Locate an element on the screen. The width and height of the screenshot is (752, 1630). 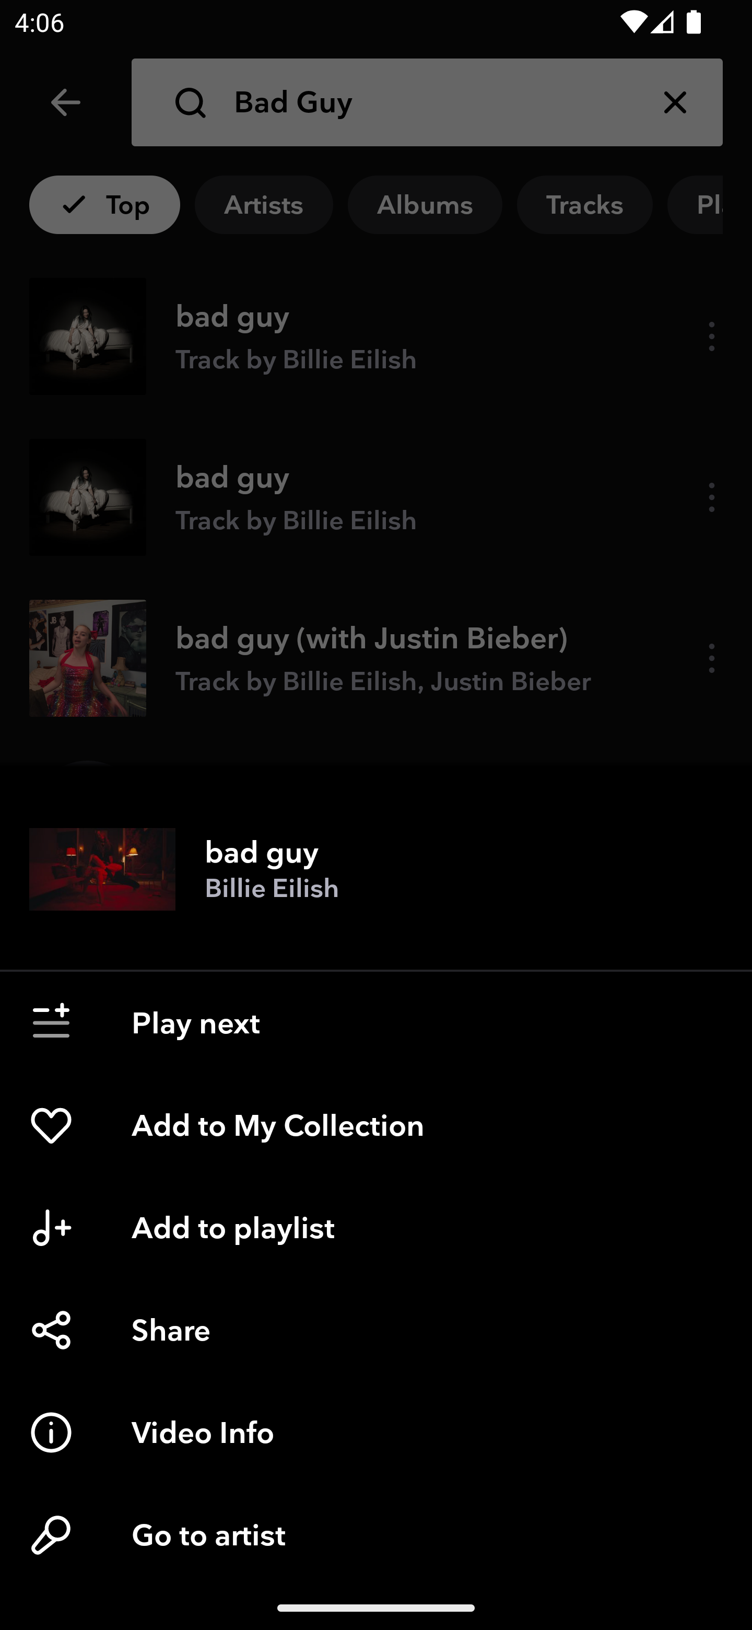
Share is located at coordinates (376, 1330).